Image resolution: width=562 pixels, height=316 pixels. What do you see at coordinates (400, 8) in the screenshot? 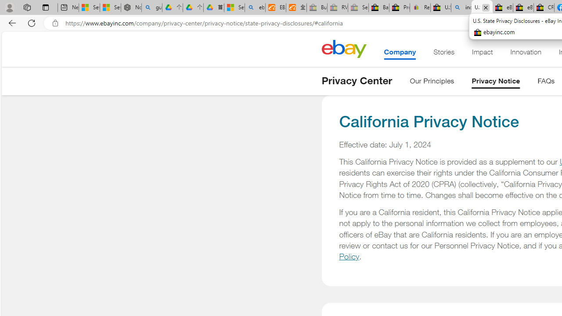
I see `Press Room - eBay Inc.` at bounding box center [400, 8].